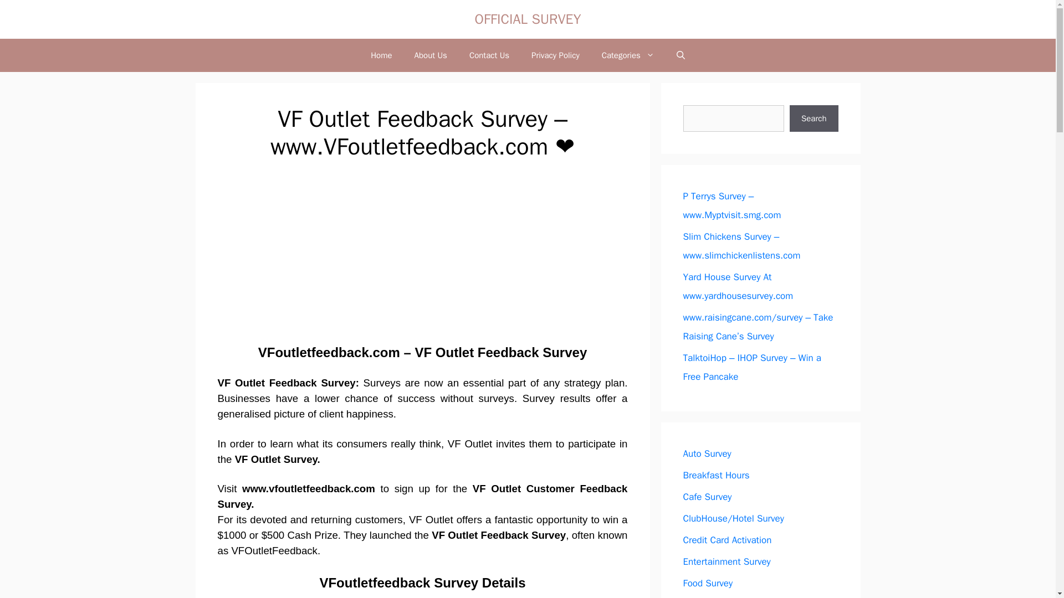  What do you see at coordinates (738, 287) in the screenshot?
I see `Yard House Survey At www.yardhousesurvey.com` at bounding box center [738, 287].